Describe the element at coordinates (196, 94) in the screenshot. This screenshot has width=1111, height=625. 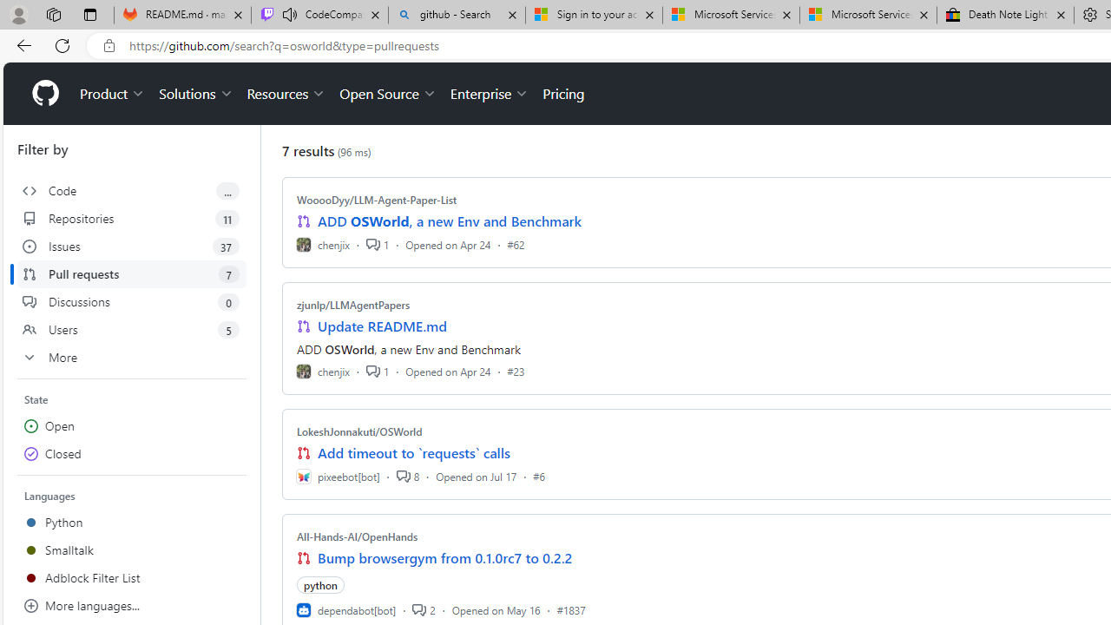
I see `Solutions` at that location.